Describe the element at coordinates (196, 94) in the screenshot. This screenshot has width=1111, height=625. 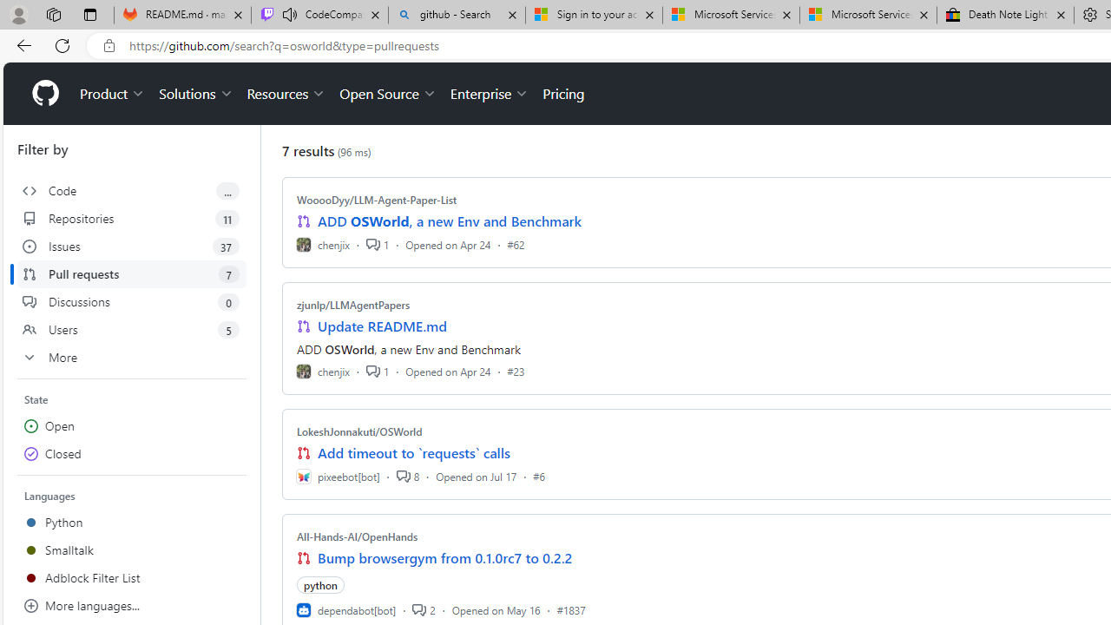
I see `Solutions` at that location.